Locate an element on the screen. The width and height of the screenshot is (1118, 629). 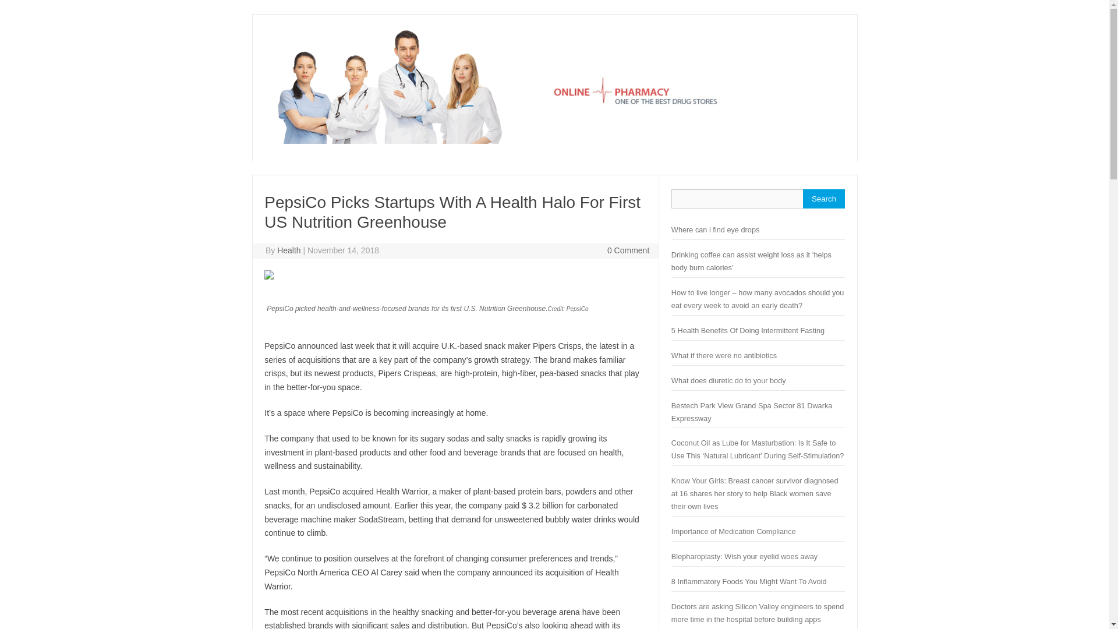
Health is located at coordinates (554, 141).